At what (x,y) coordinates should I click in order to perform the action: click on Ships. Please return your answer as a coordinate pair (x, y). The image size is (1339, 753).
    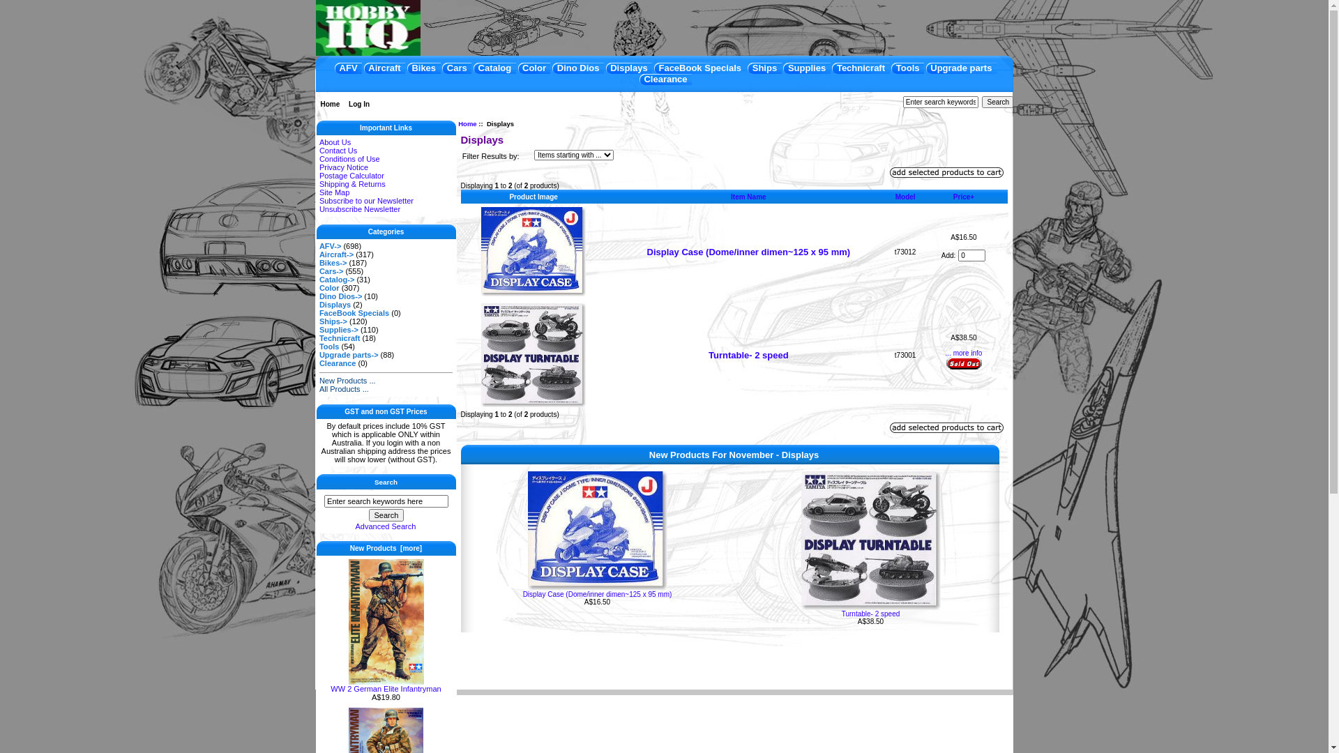
    Looking at the image, I should click on (764, 68).